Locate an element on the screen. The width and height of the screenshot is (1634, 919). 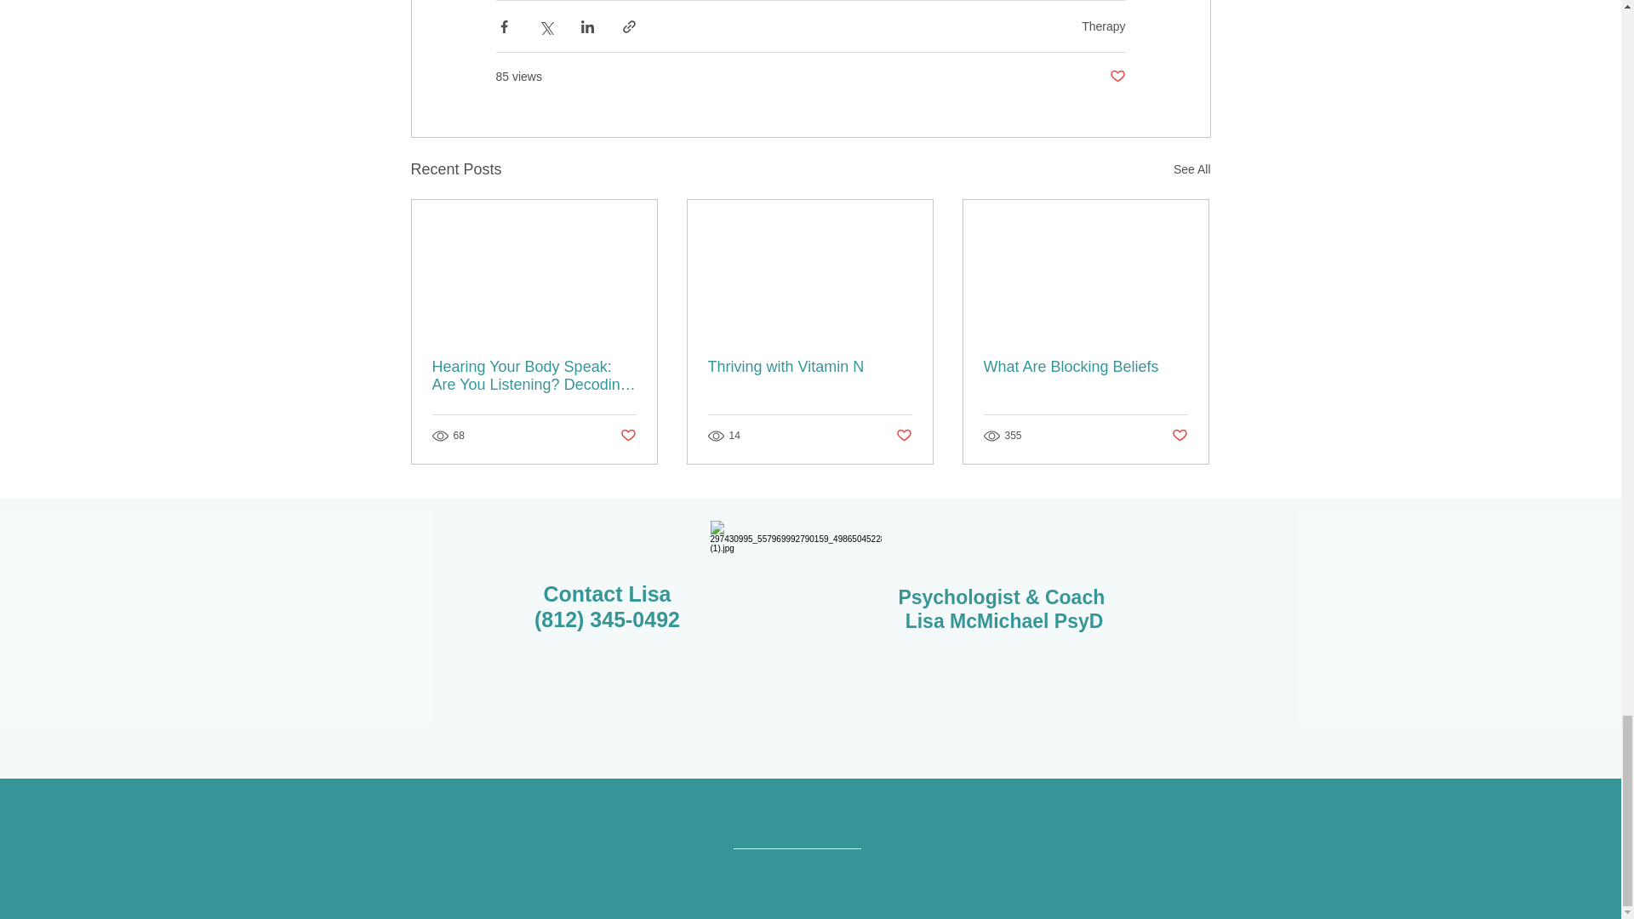
See All is located at coordinates (1191, 168).